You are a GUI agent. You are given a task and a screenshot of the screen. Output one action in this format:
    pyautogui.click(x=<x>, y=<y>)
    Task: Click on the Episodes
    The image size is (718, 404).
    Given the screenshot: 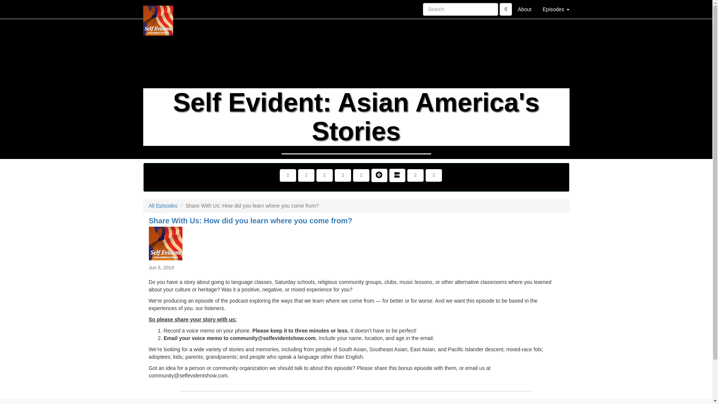 What is the action you would take?
    pyautogui.click(x=556, y=9)
    